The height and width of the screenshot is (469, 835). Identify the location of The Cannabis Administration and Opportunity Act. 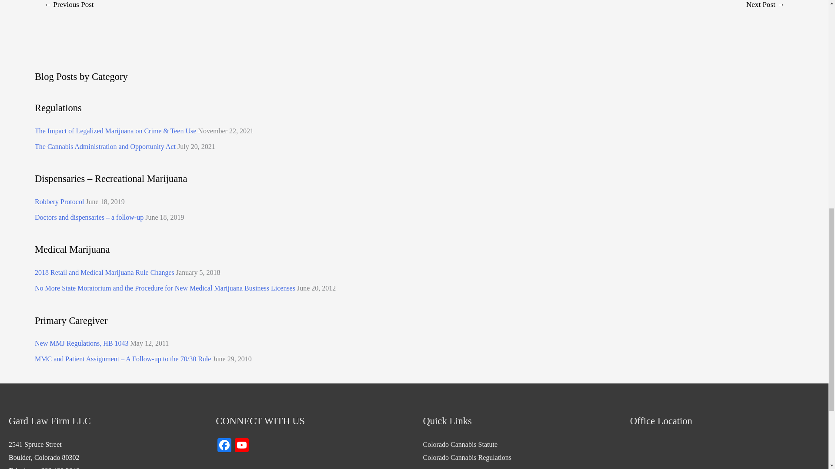
(105, 146).